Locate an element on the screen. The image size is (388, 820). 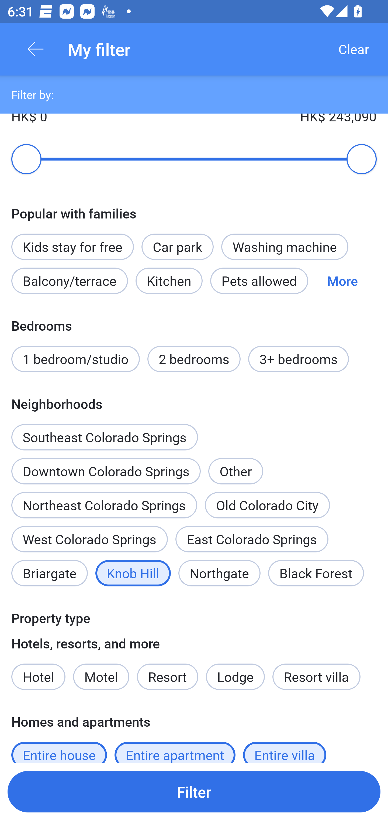
Old Colorado City is located at coordinates (267, 505).